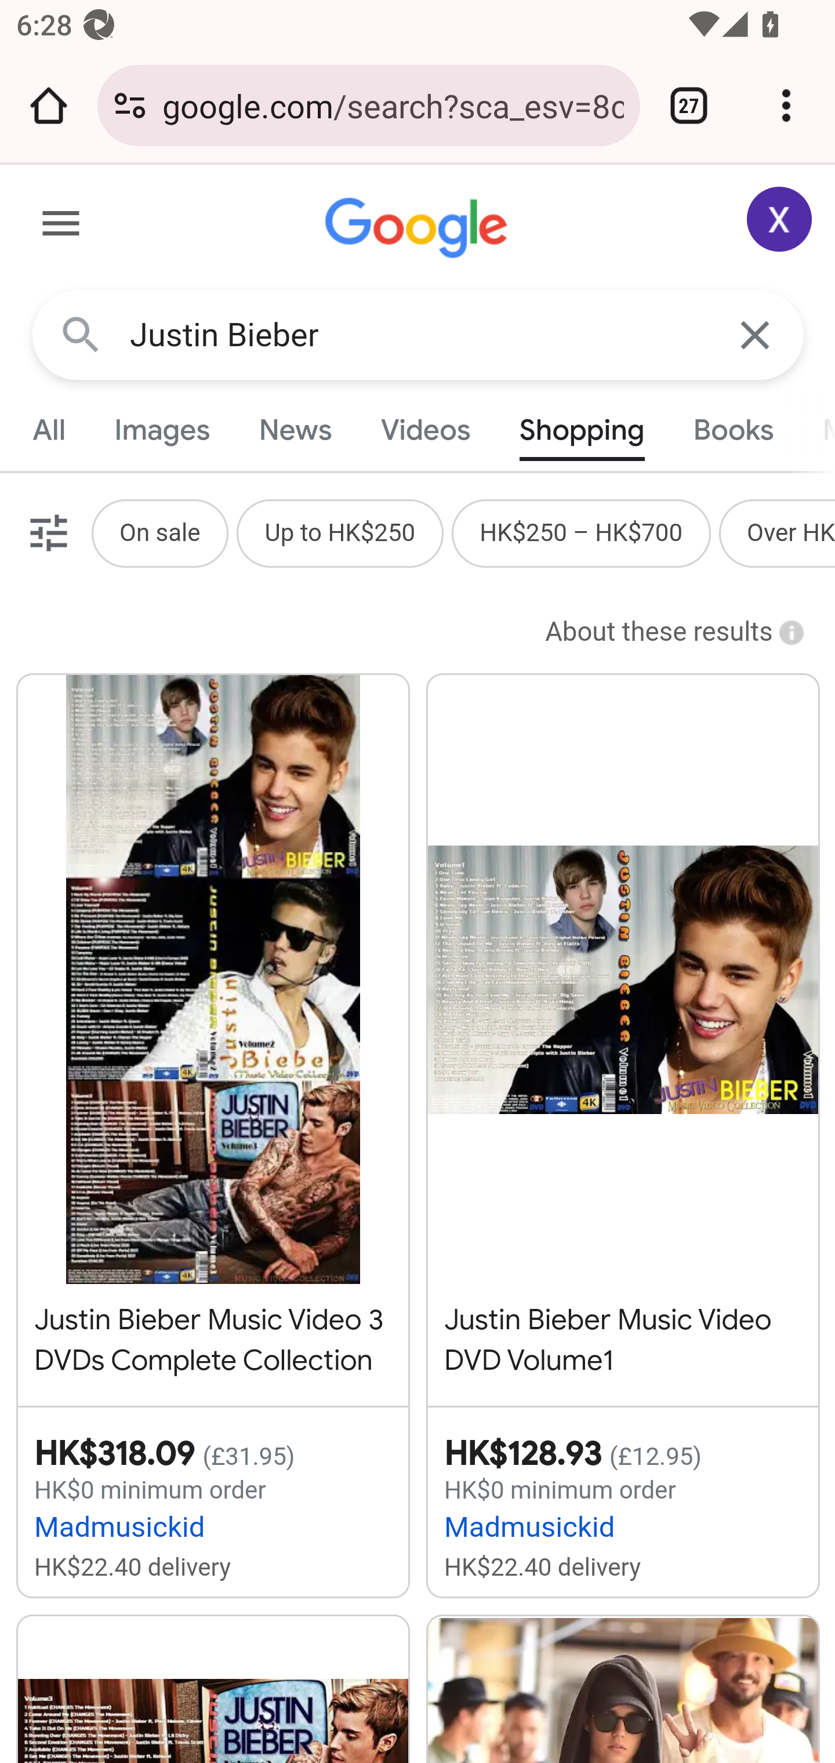  Describe the element at coordinates (791, 532) in the screenshot. I see `Over HK$700` at that location.